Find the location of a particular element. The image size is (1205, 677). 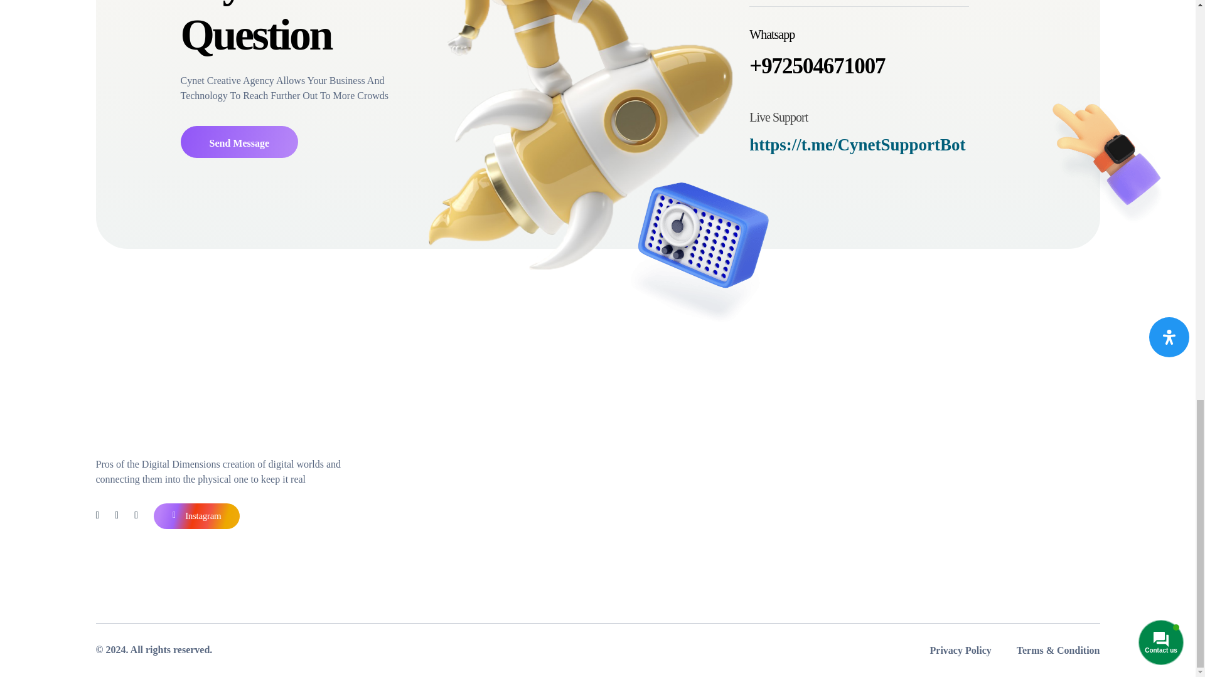

Send Message is located at coordinates (240, 142).